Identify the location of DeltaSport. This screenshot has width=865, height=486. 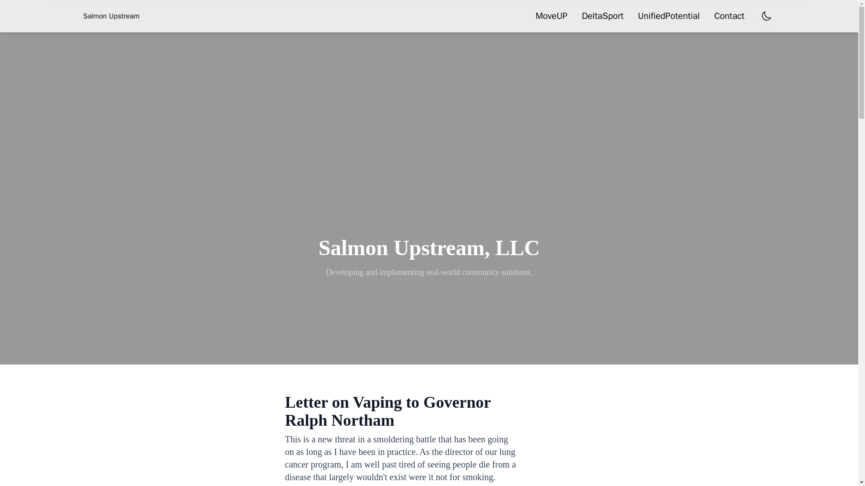
(602, 16).